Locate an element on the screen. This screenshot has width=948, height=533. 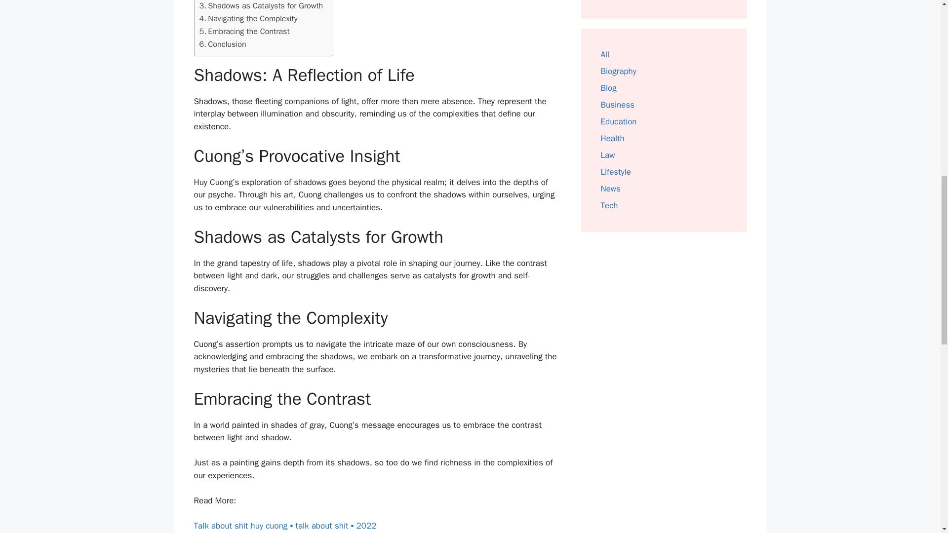
Conclusion is located at coordinates (223, 44).